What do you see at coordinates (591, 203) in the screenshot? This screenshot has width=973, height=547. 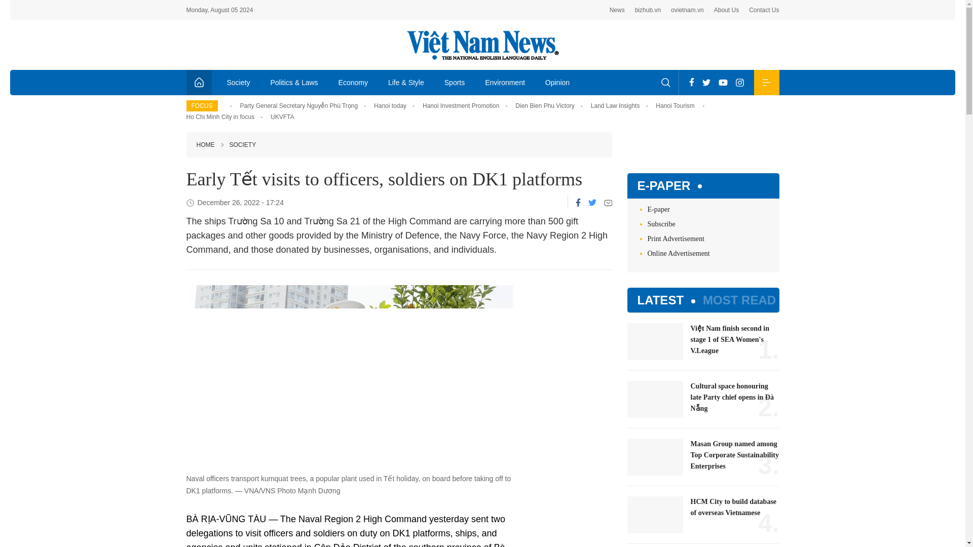 I see `Twitter` at bounding box center [591, 203].